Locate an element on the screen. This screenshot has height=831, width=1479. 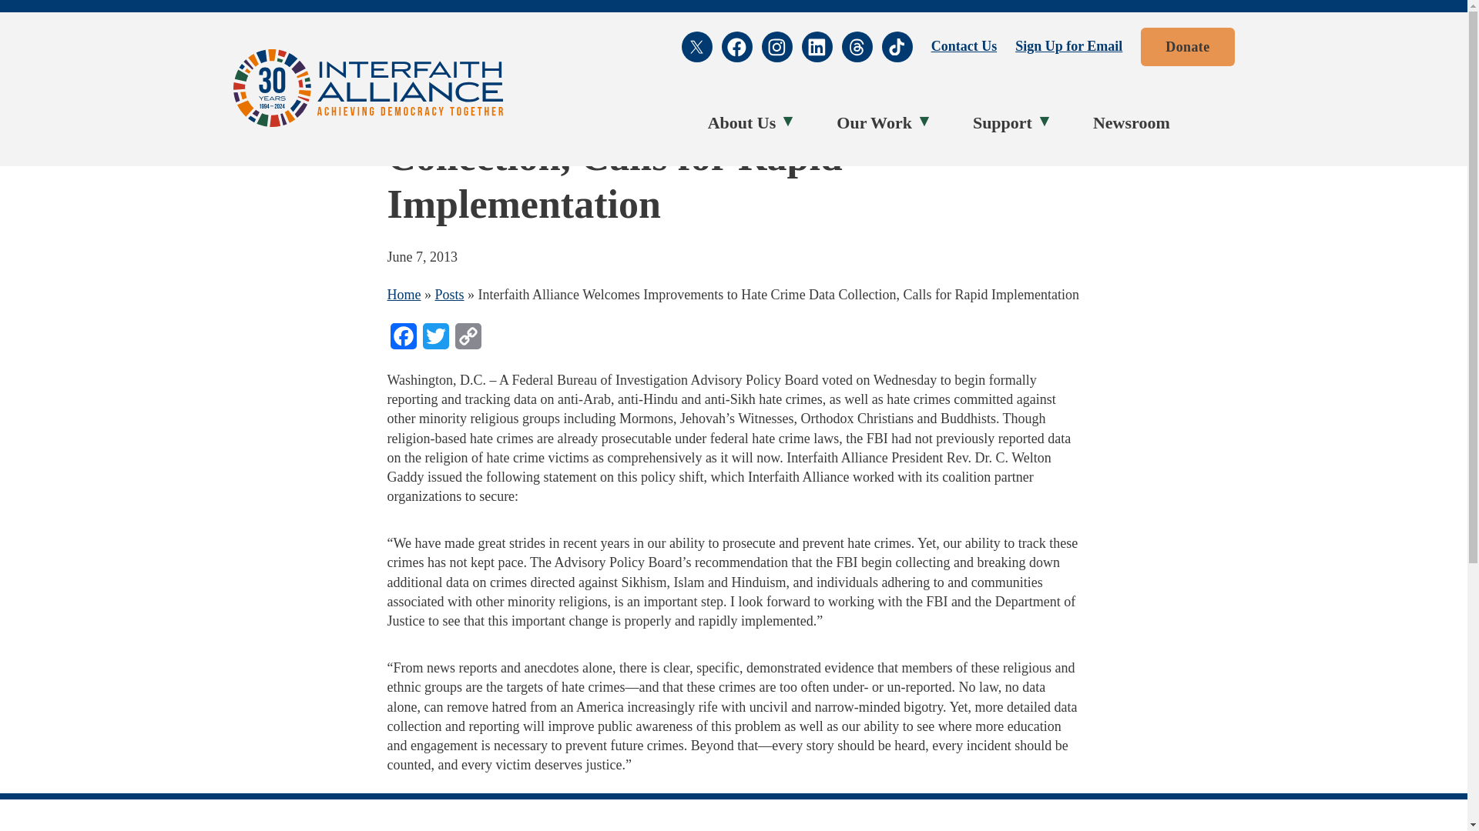
Contact Us is located at coordinates (964, 46).